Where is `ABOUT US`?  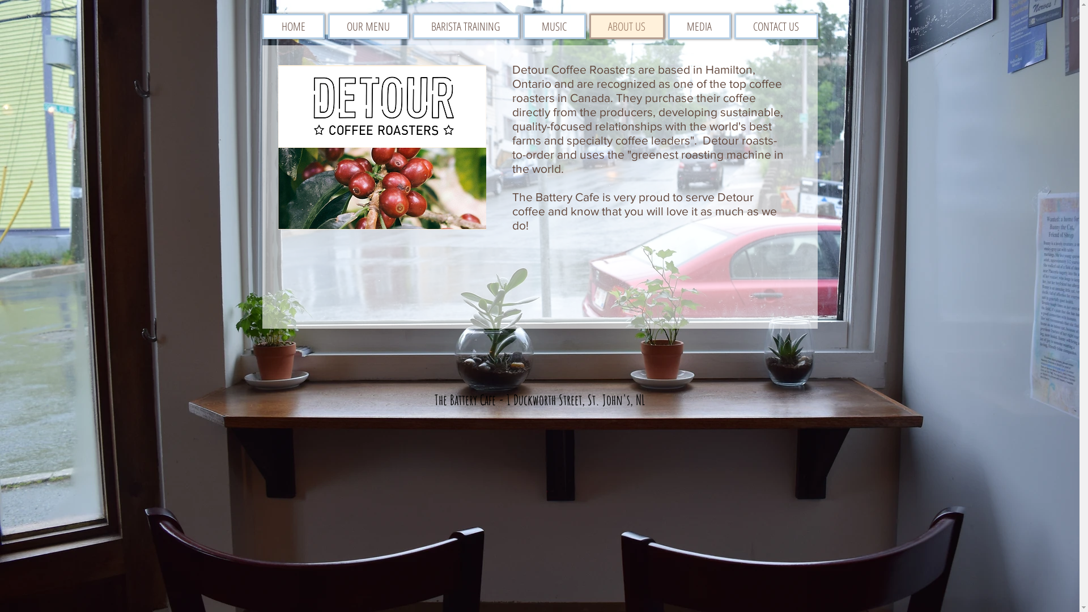
ABOUT US is located at coordinates (627, 26).